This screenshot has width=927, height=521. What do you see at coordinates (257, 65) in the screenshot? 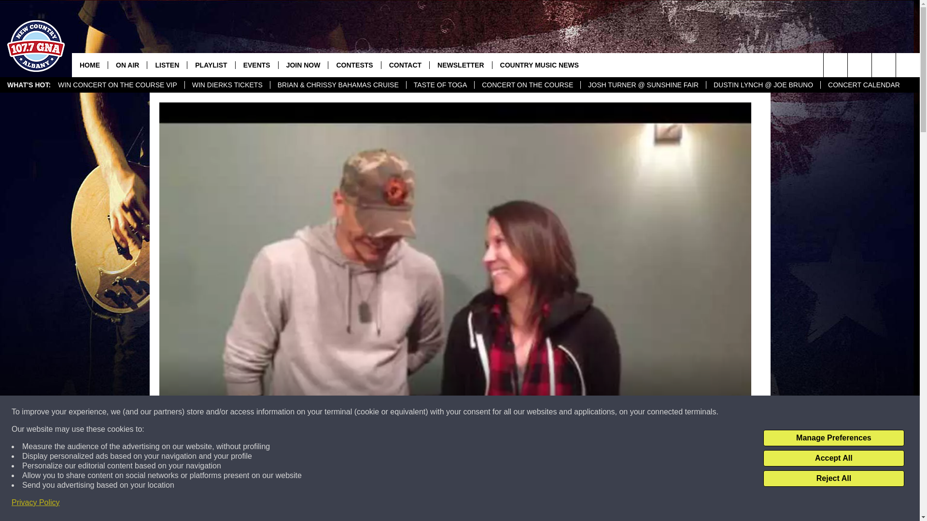
I see `EVENTS` at bounding box center [257, 65].